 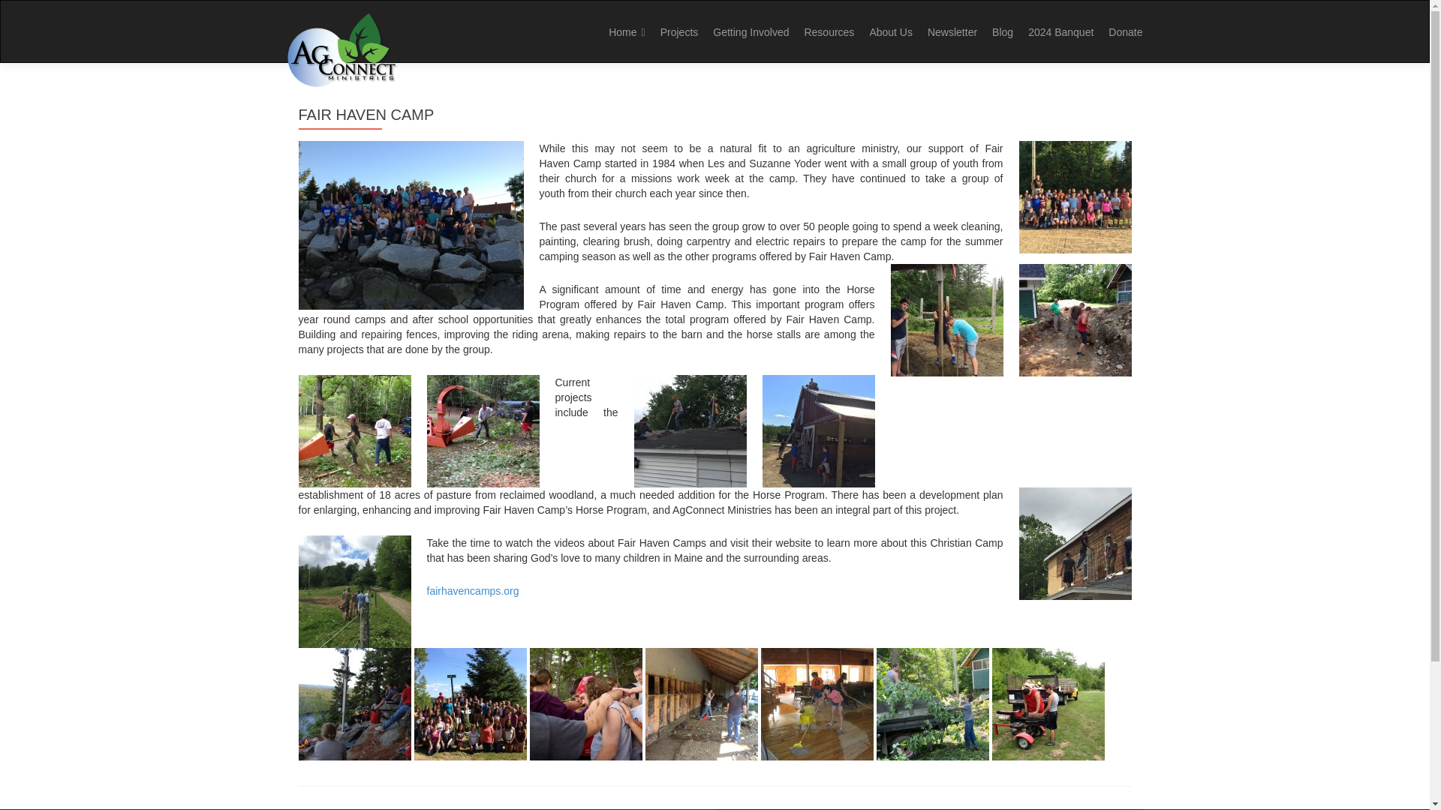 What do you see at coordinates (679, 31) in the screenshot?
I see `Projects` at bounding box center [679, 31].